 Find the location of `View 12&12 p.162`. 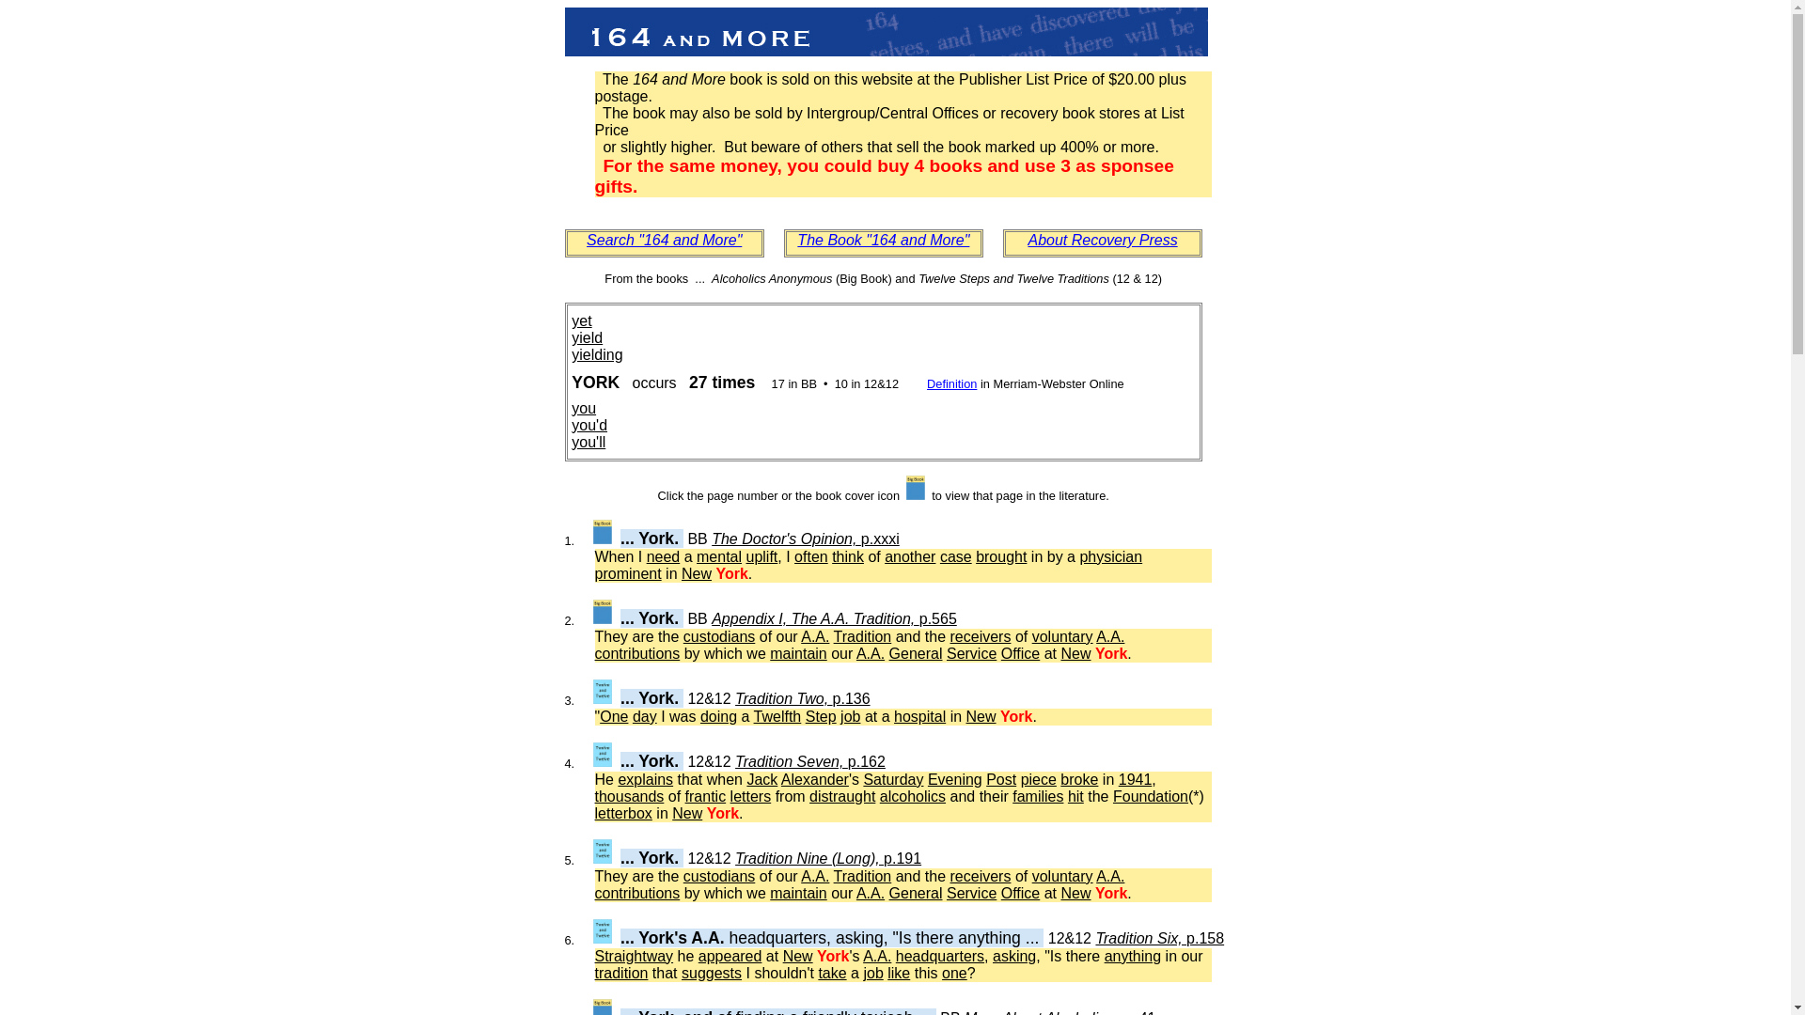

View 12&12 p.162 is located at coordinates (603, 755).